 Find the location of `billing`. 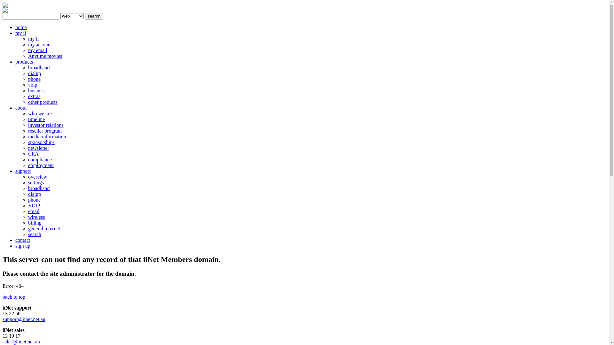

billing is located at coordinates (35, 223).